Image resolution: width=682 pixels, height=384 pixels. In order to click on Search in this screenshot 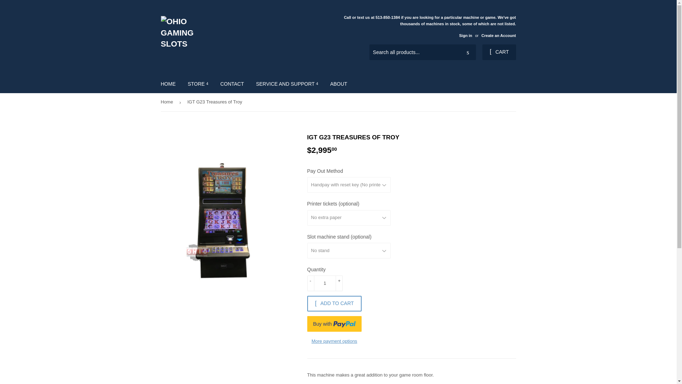, I will do `click(468, 52)`.